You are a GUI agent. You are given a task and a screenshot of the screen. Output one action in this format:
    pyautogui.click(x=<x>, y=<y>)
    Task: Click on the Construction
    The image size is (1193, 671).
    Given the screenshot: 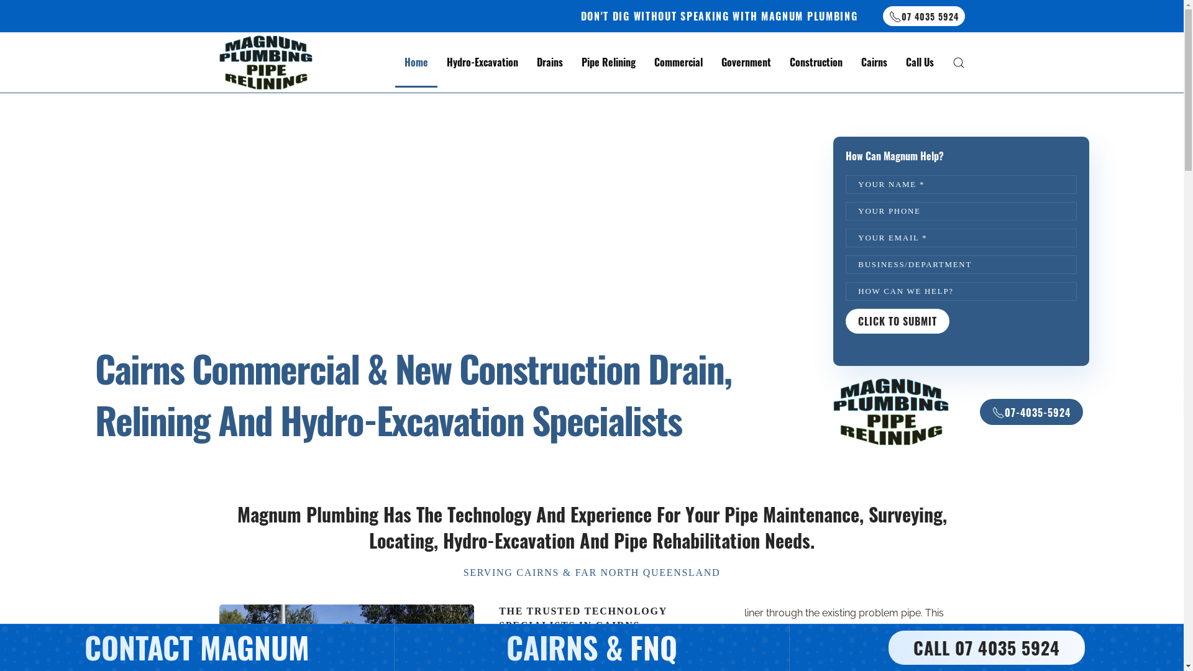 What is the action you would take?
    pyautogui.click(x=816, y=63)
    